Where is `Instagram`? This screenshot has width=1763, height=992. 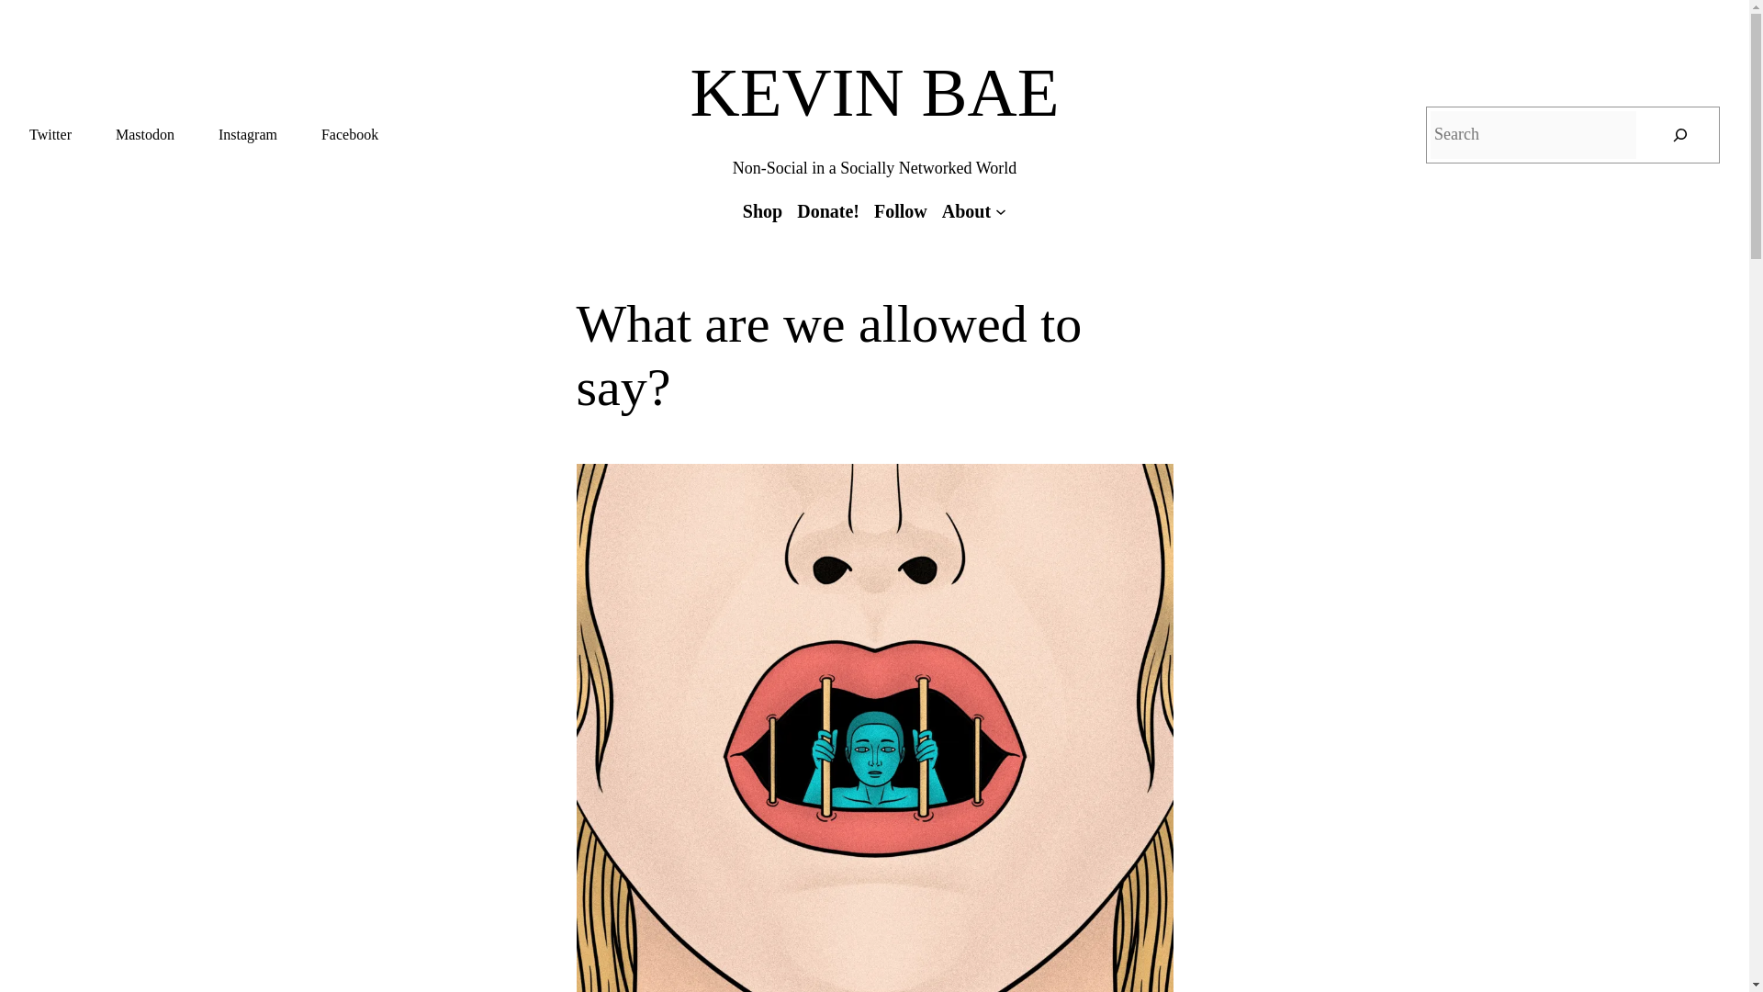 Instagram is located at coordinates (248, 134).